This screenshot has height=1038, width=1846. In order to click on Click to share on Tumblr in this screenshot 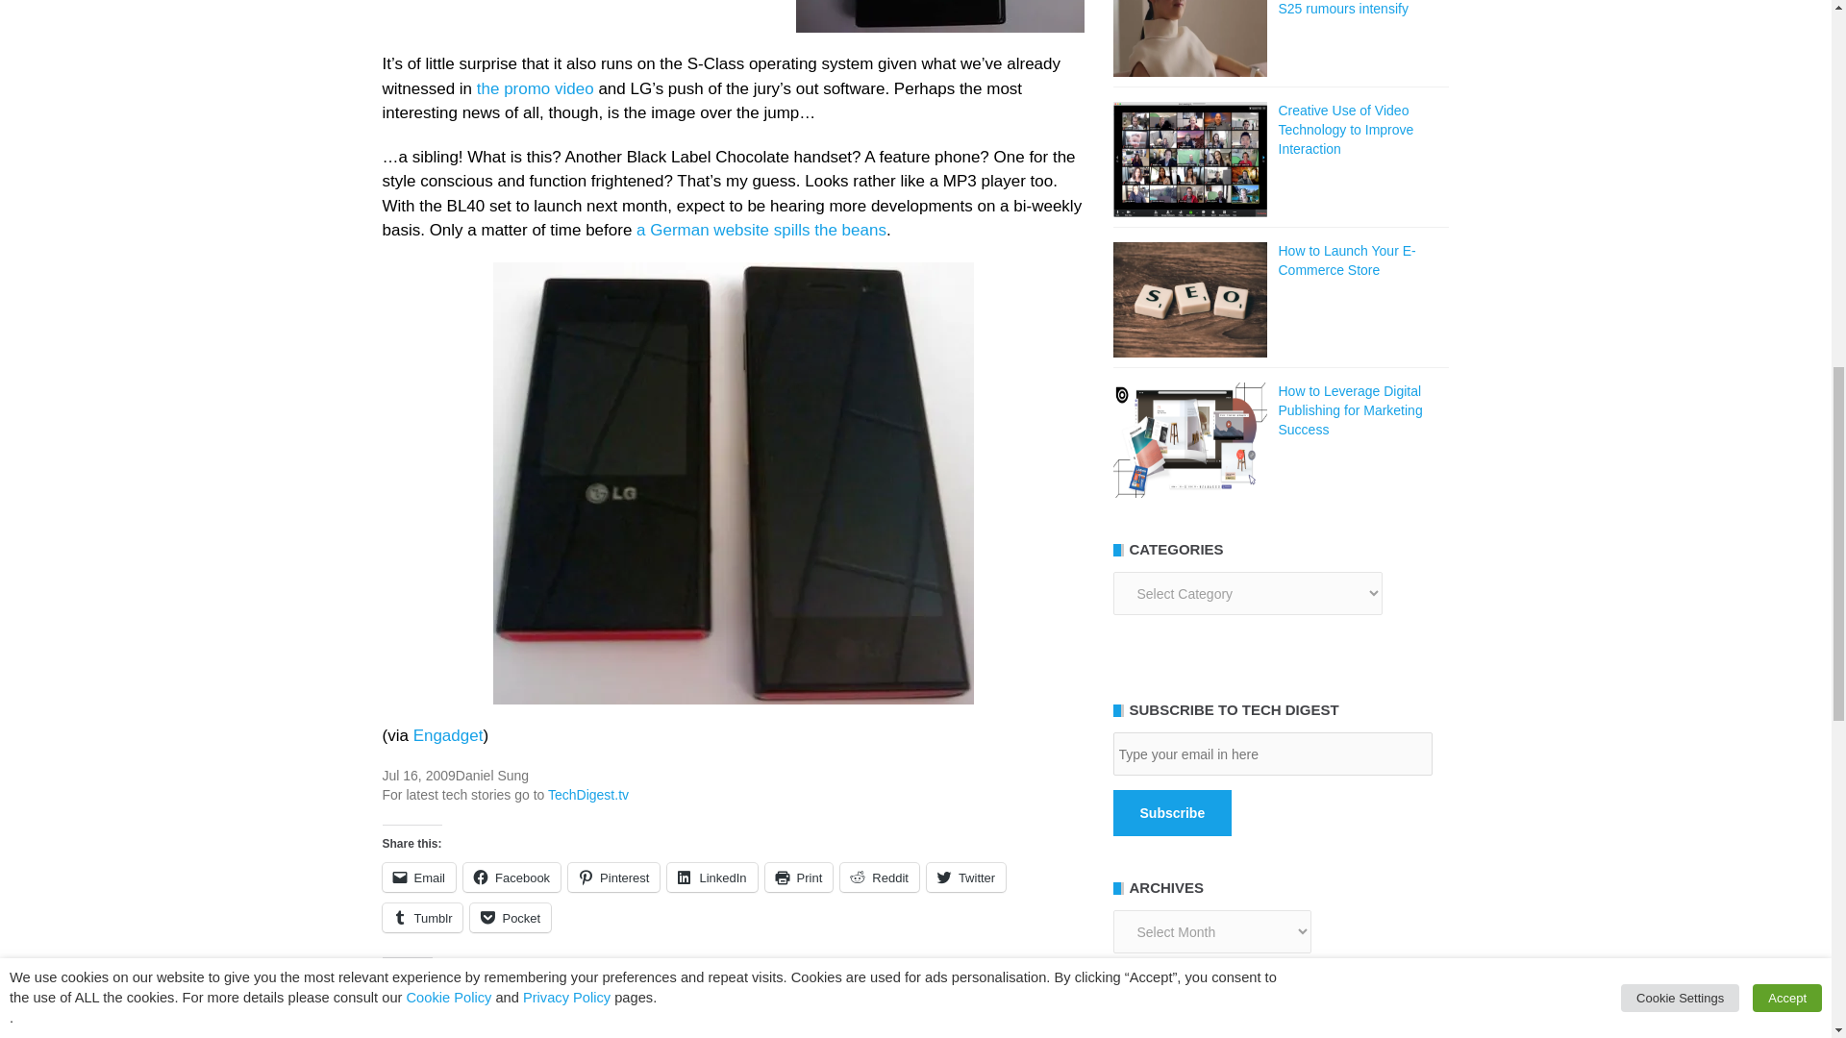, I will do `click(422, 917)`.